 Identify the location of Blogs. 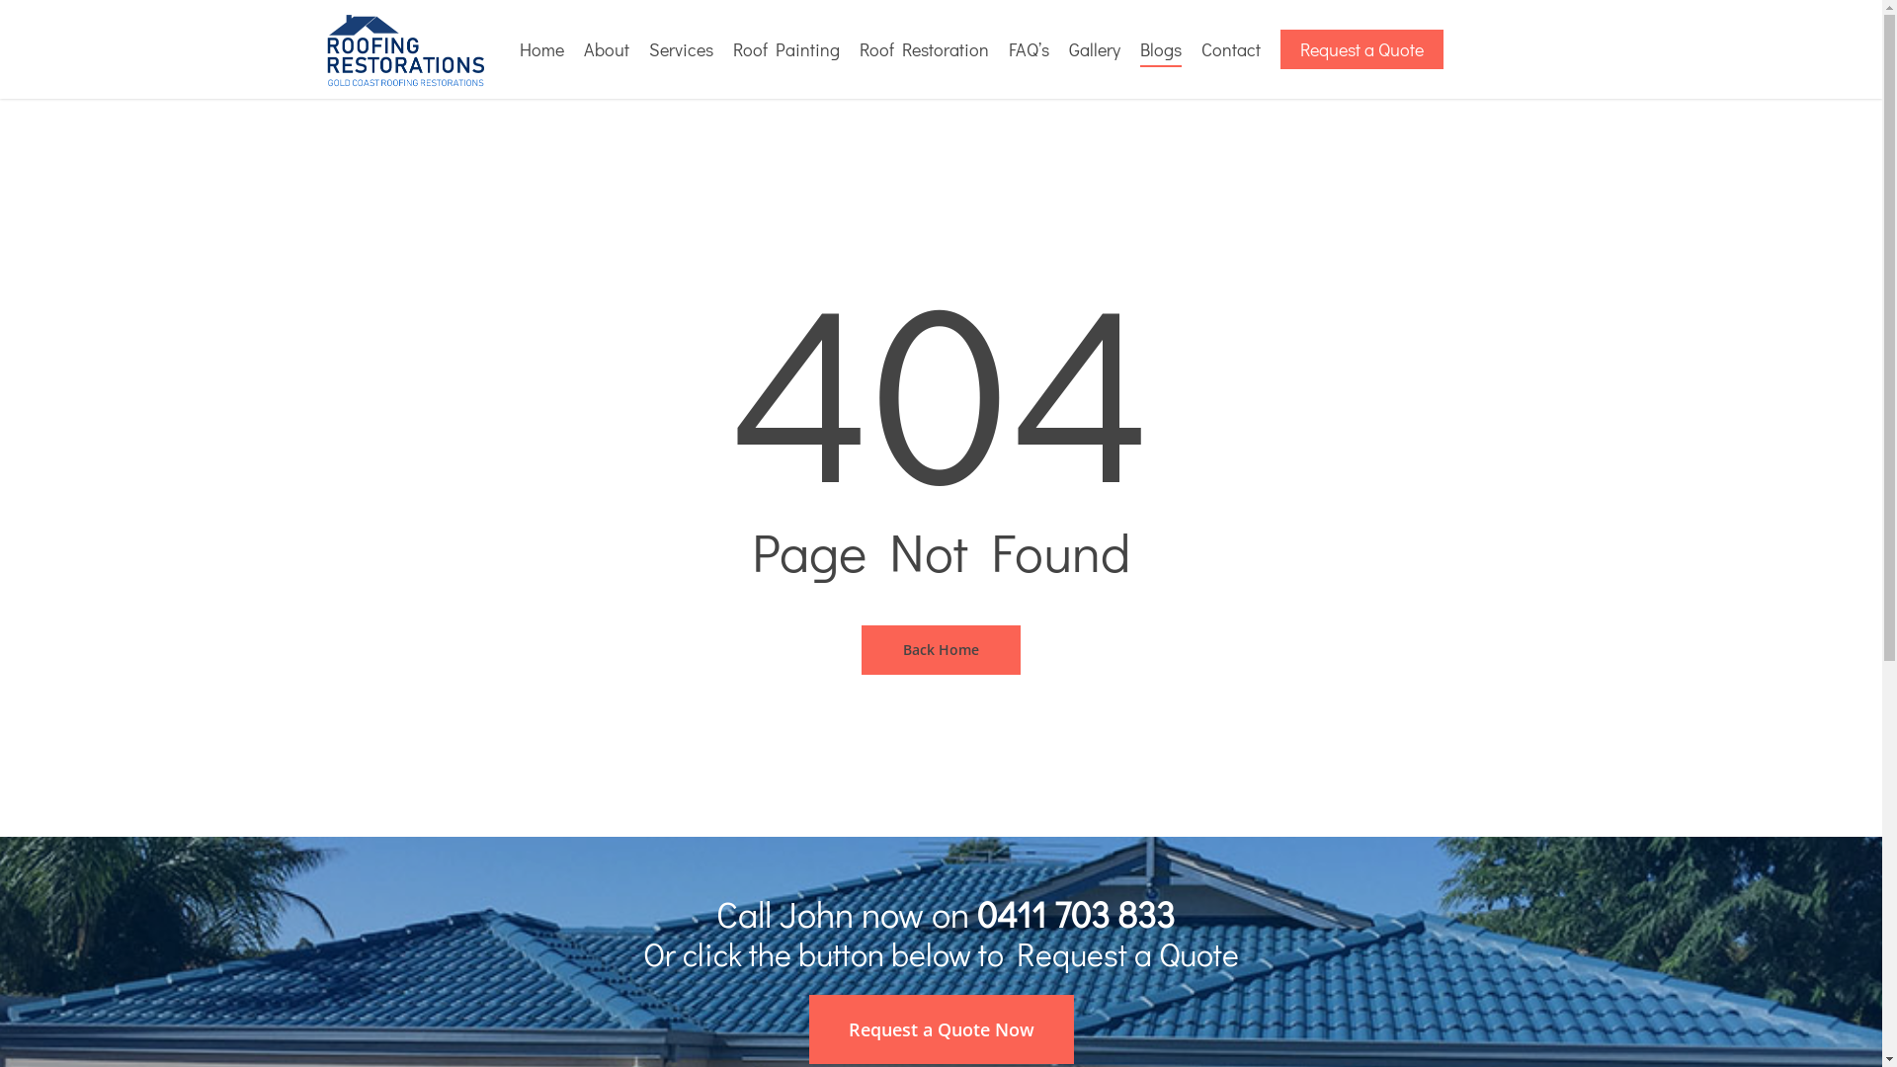
(1161, 49).